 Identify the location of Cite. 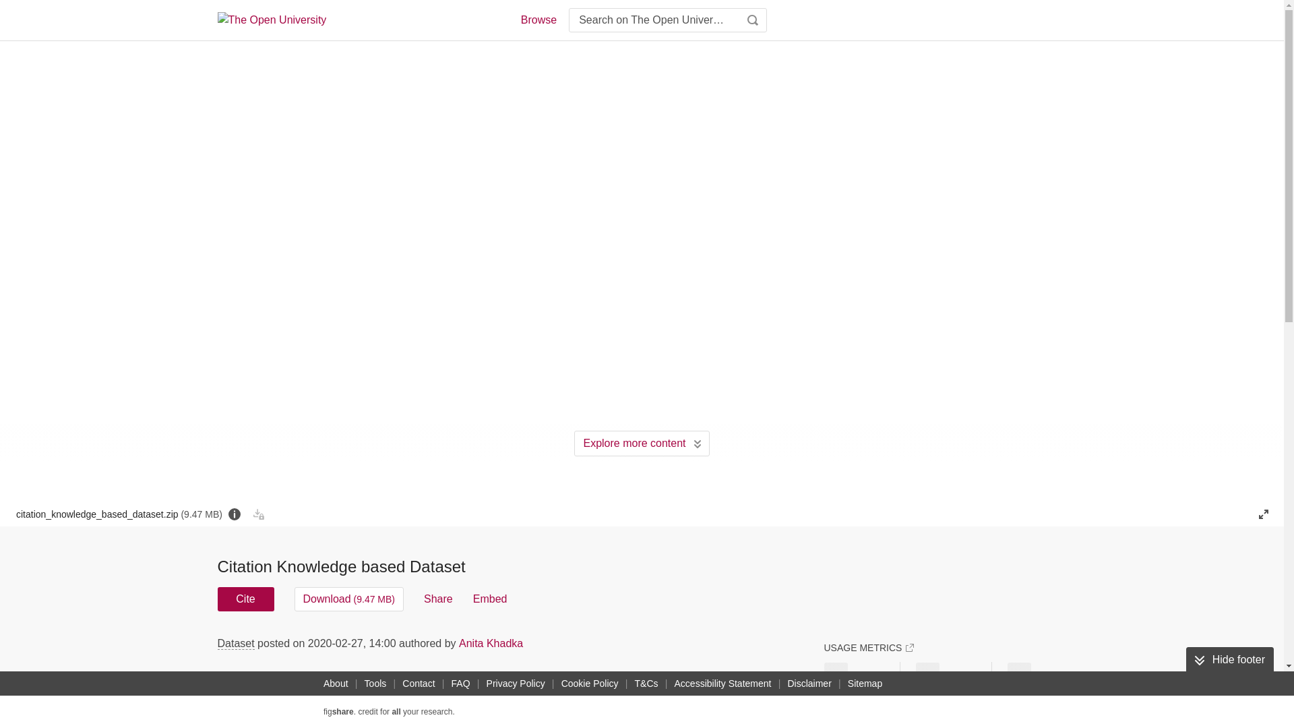
(245, 599).